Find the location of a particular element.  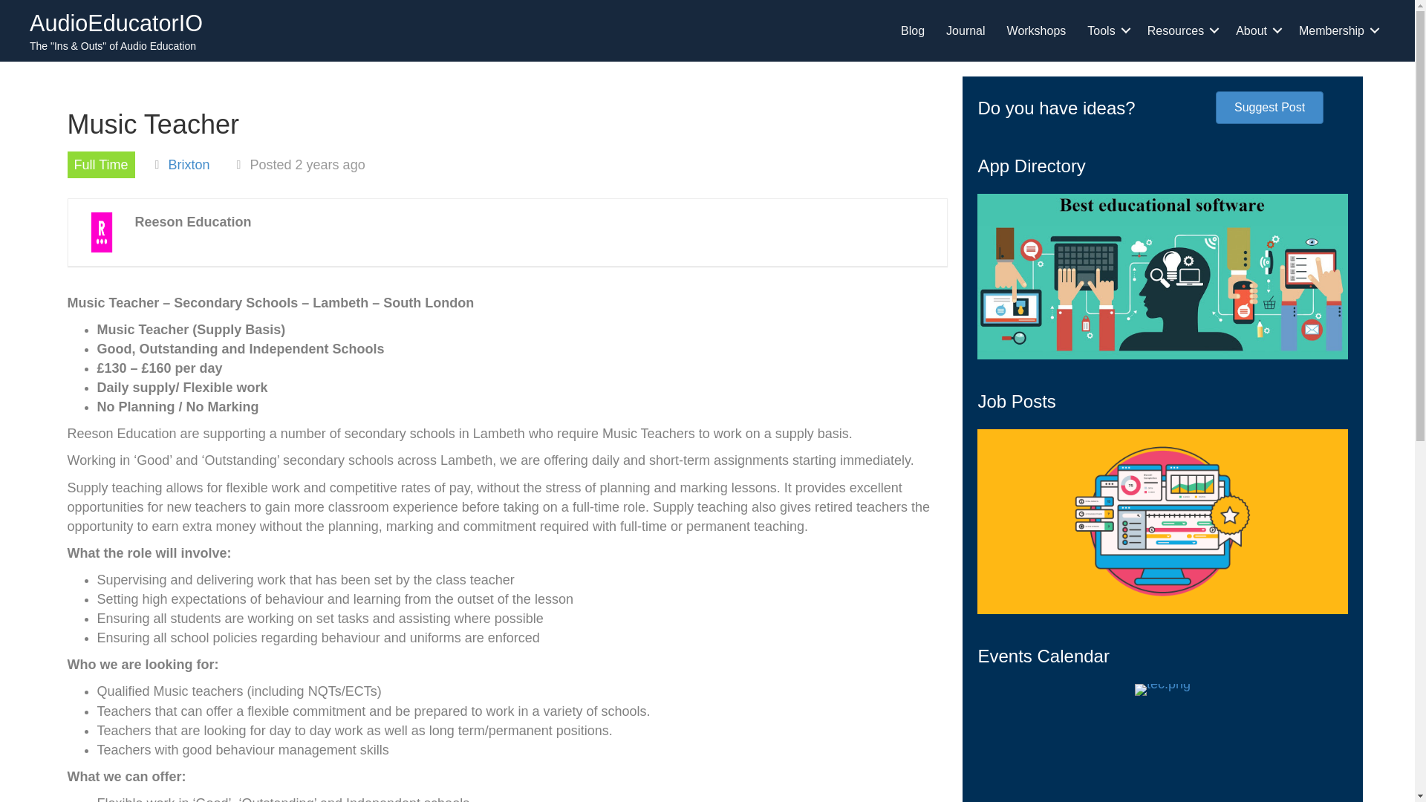

Brixton is located at coordinates (189, 165).